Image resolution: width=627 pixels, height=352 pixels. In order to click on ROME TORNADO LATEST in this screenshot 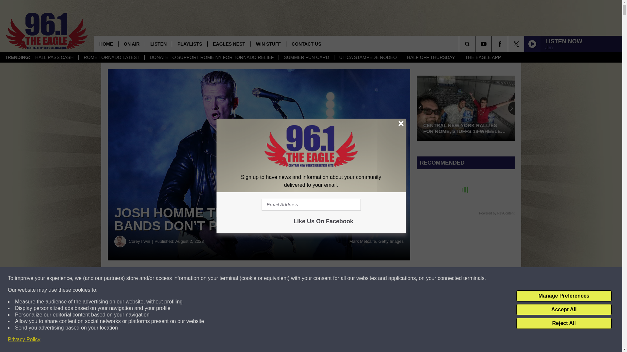, I will do `click(111, 57)`.